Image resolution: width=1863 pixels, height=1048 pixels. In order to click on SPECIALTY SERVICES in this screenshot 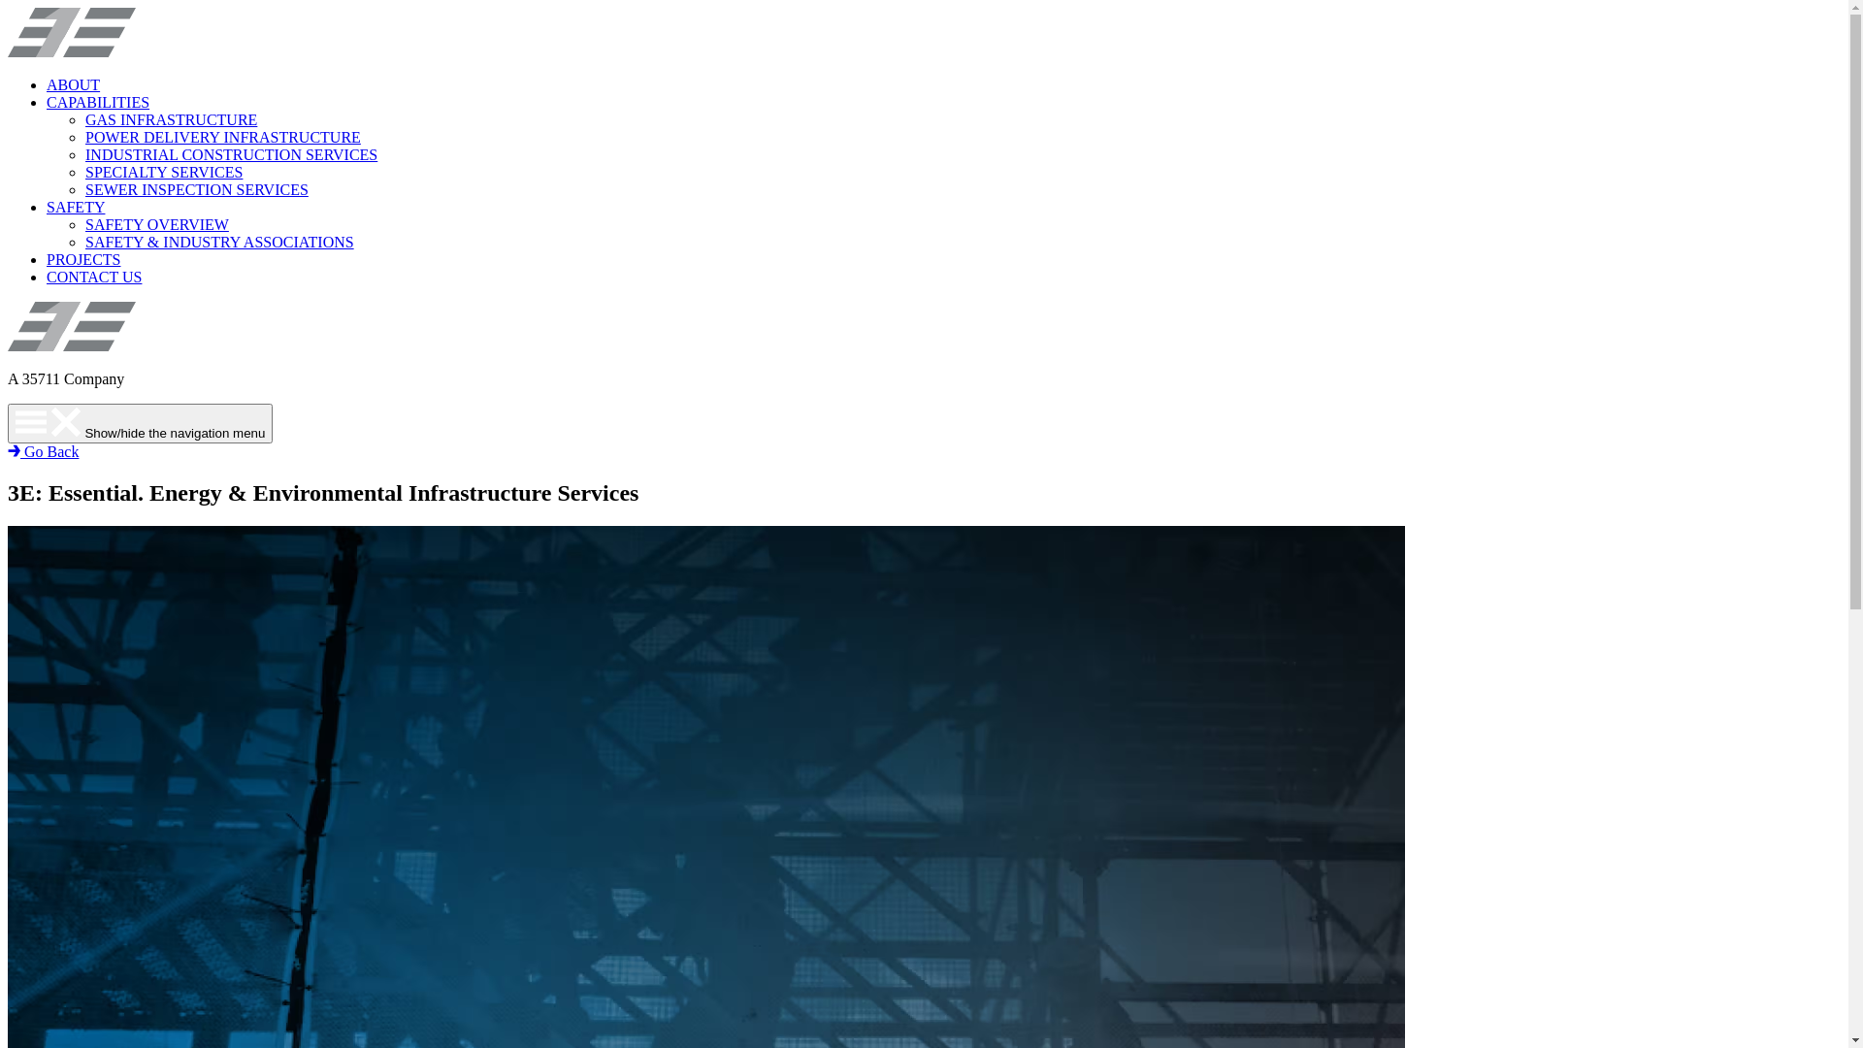, I will do `click(164, 173)`.